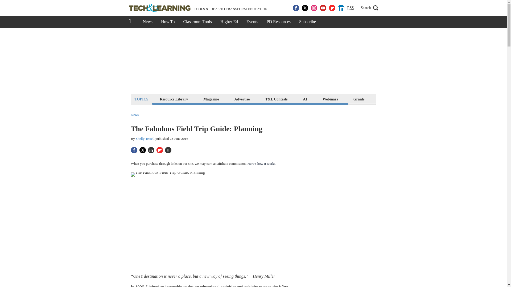  What do you see at coordinates (242, 99) in the screenshot?
I see `Advertise` at bounding box center [242, 99].